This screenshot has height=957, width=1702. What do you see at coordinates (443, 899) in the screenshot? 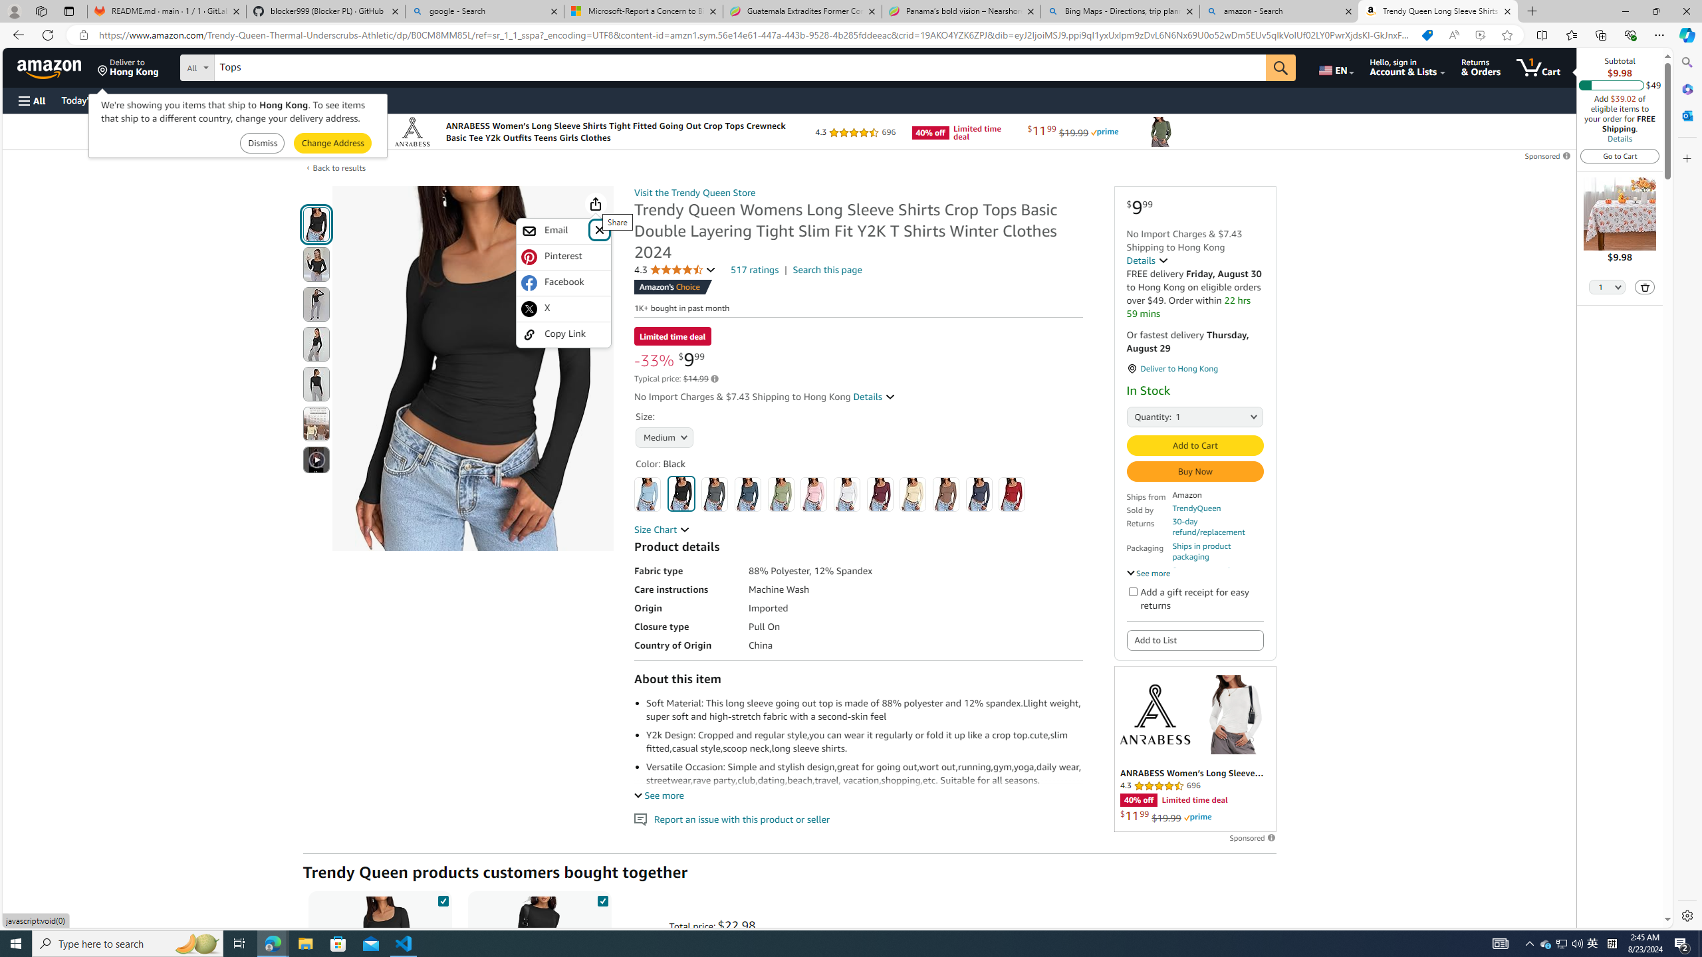
I see `AutomationID: thematicBundleCheck-1` at bounding box center [443, 899].